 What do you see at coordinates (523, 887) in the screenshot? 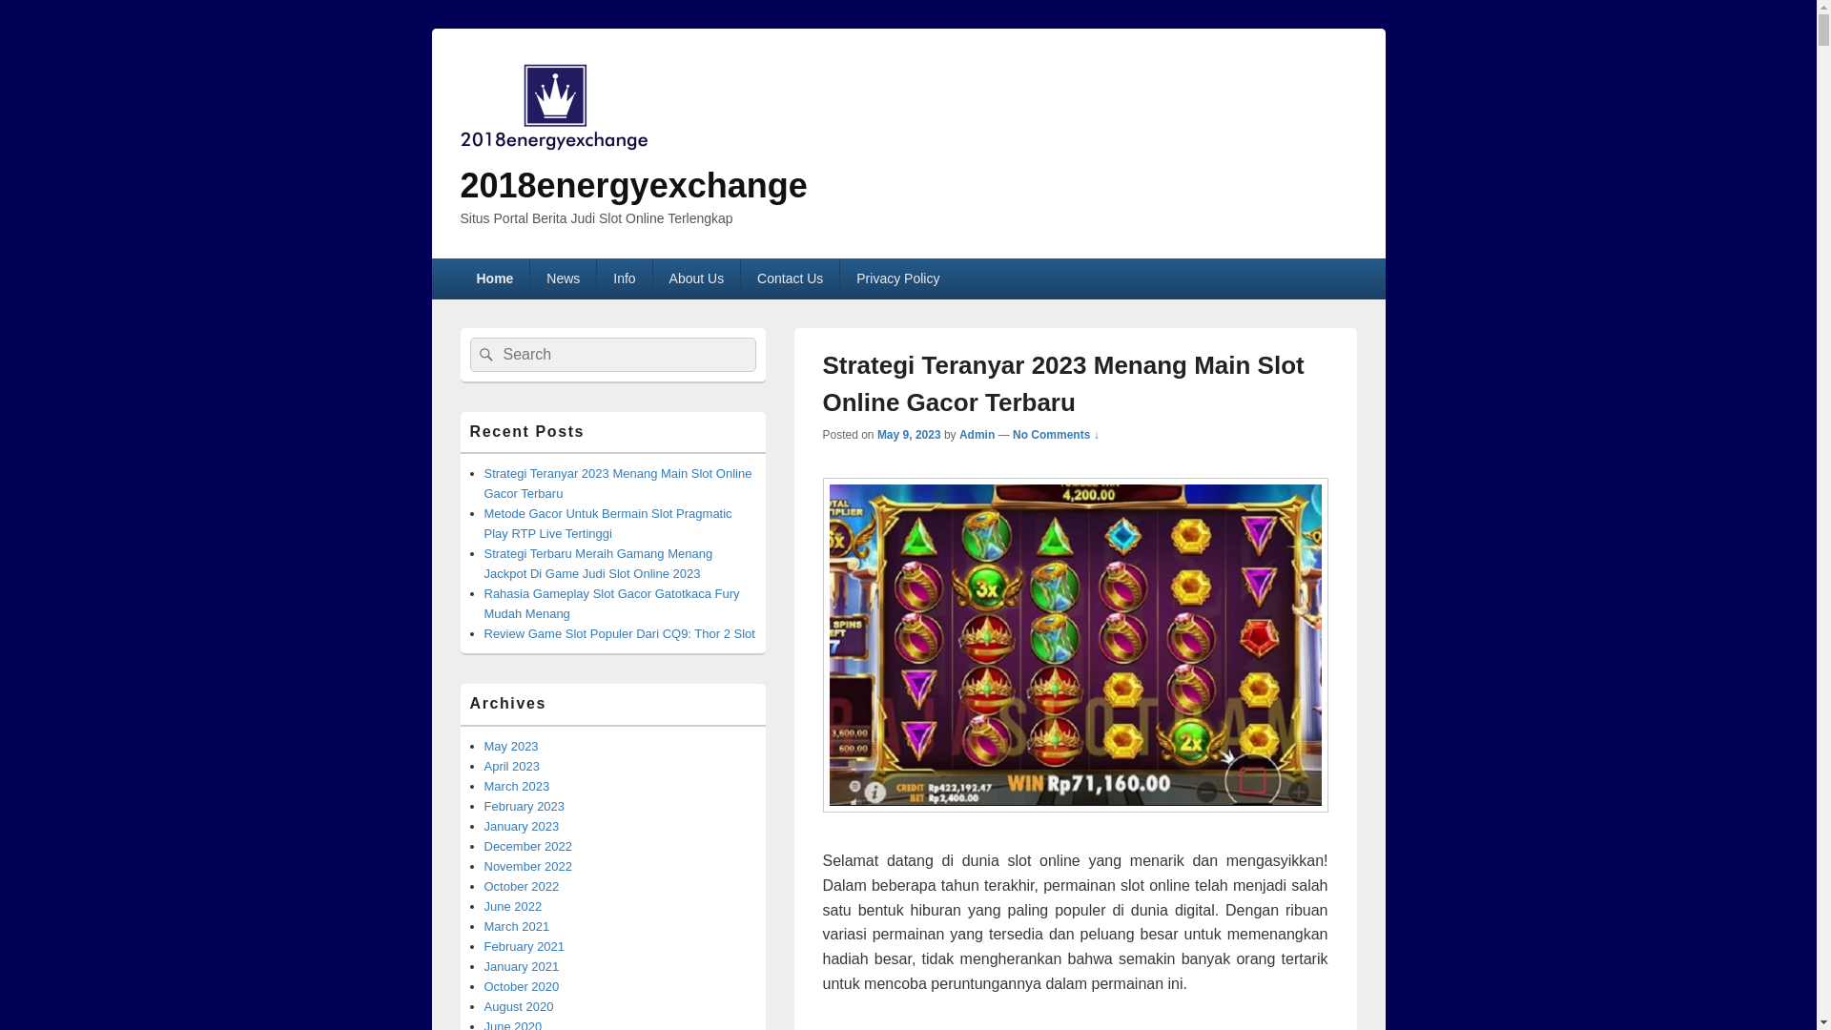
I see `October 2022` at bounding box center [523, 887].